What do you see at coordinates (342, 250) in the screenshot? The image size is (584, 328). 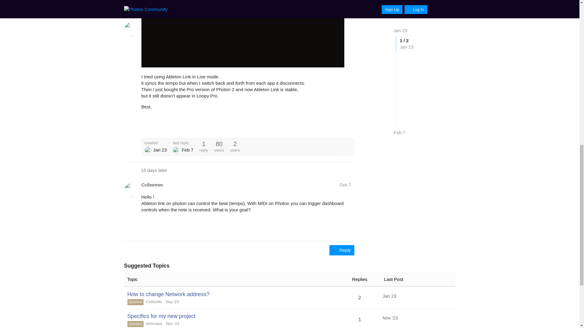 I see `Reply` at bounding box center [342, 250].